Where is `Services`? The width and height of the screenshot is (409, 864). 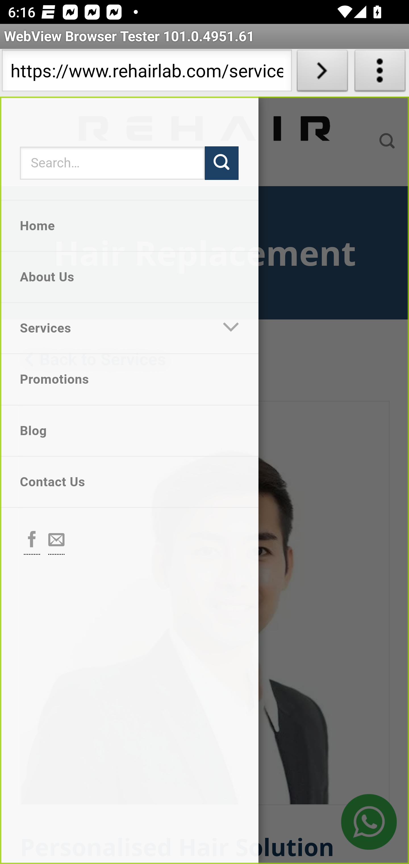
Services is located at coordinates (105, 328).